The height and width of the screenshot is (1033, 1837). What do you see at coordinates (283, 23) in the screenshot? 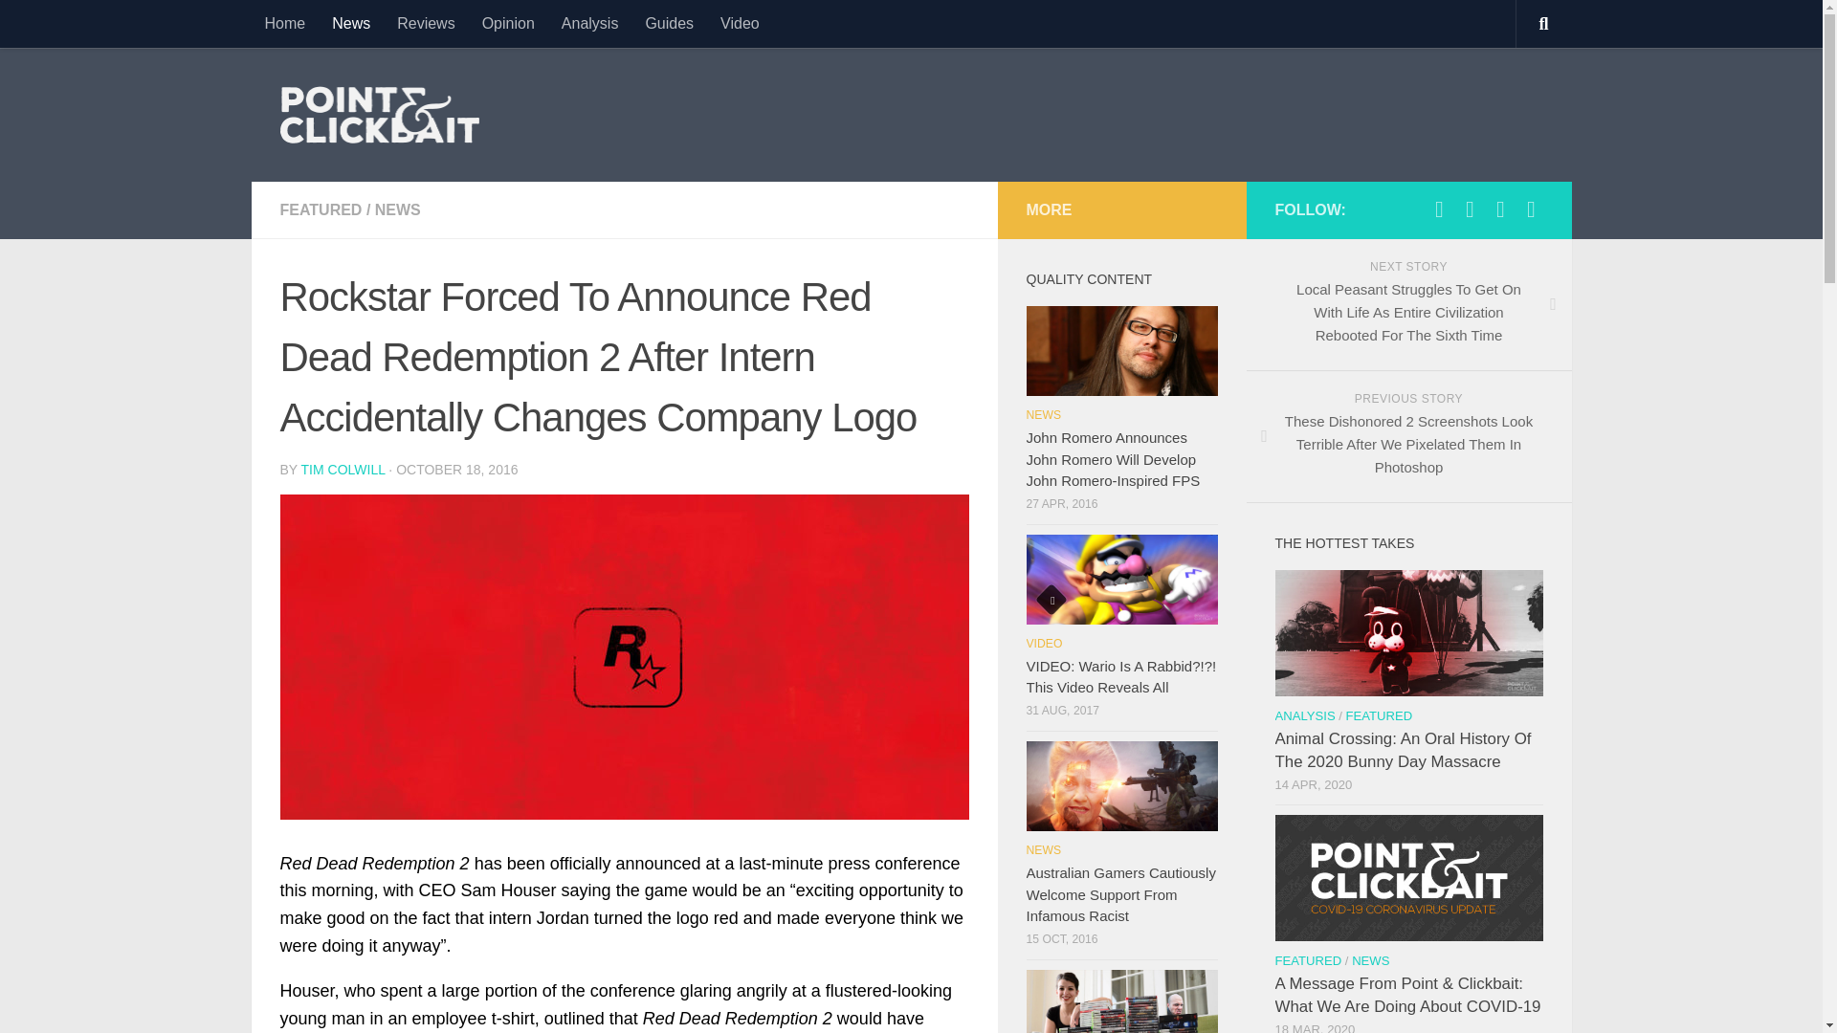
I see `Home` at bounding box center [283, 23].